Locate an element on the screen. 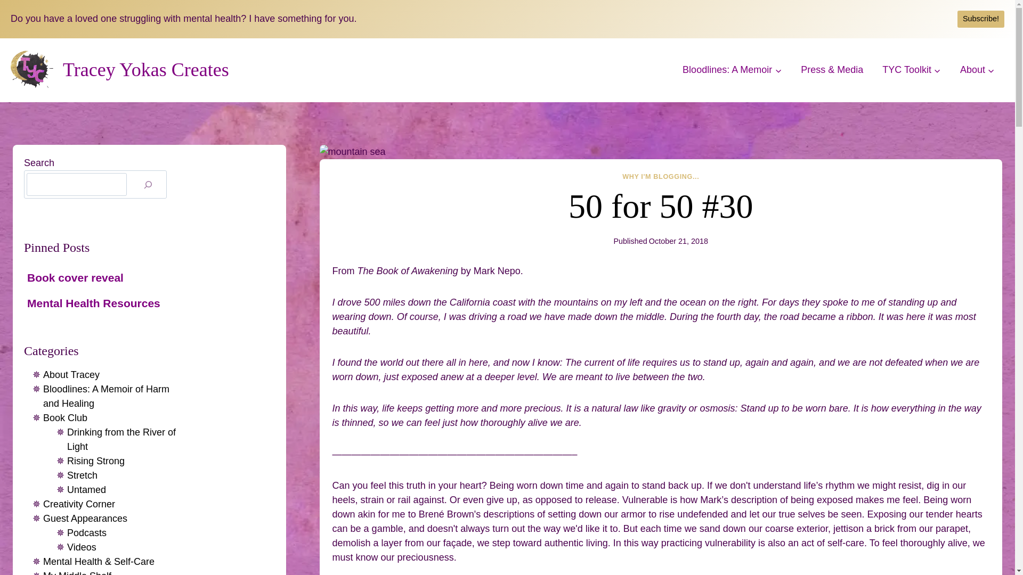 This screenshot has width=1023, height=575. Subscribe! is located at coordinates (981, 19).